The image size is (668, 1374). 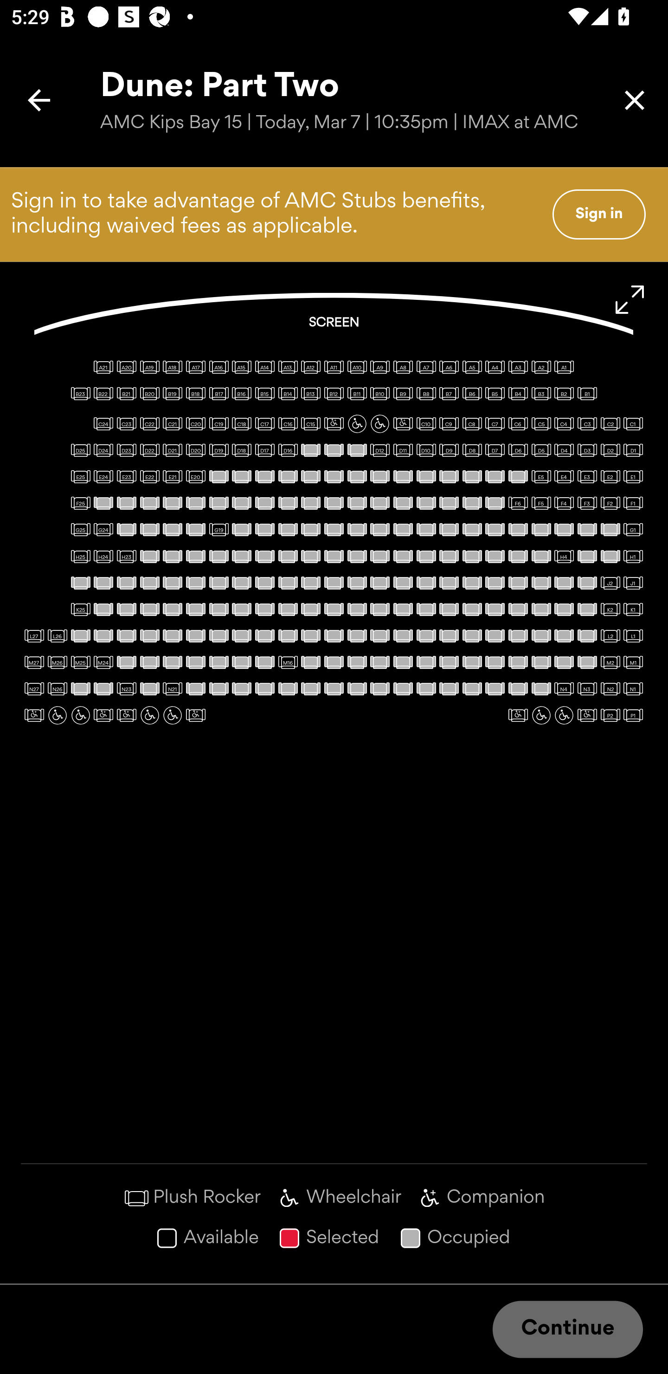 What do you see at coordinates (241, 394) in the screenshot?
I see `B16, Regular seat, available` at bounding box center [241, 394].